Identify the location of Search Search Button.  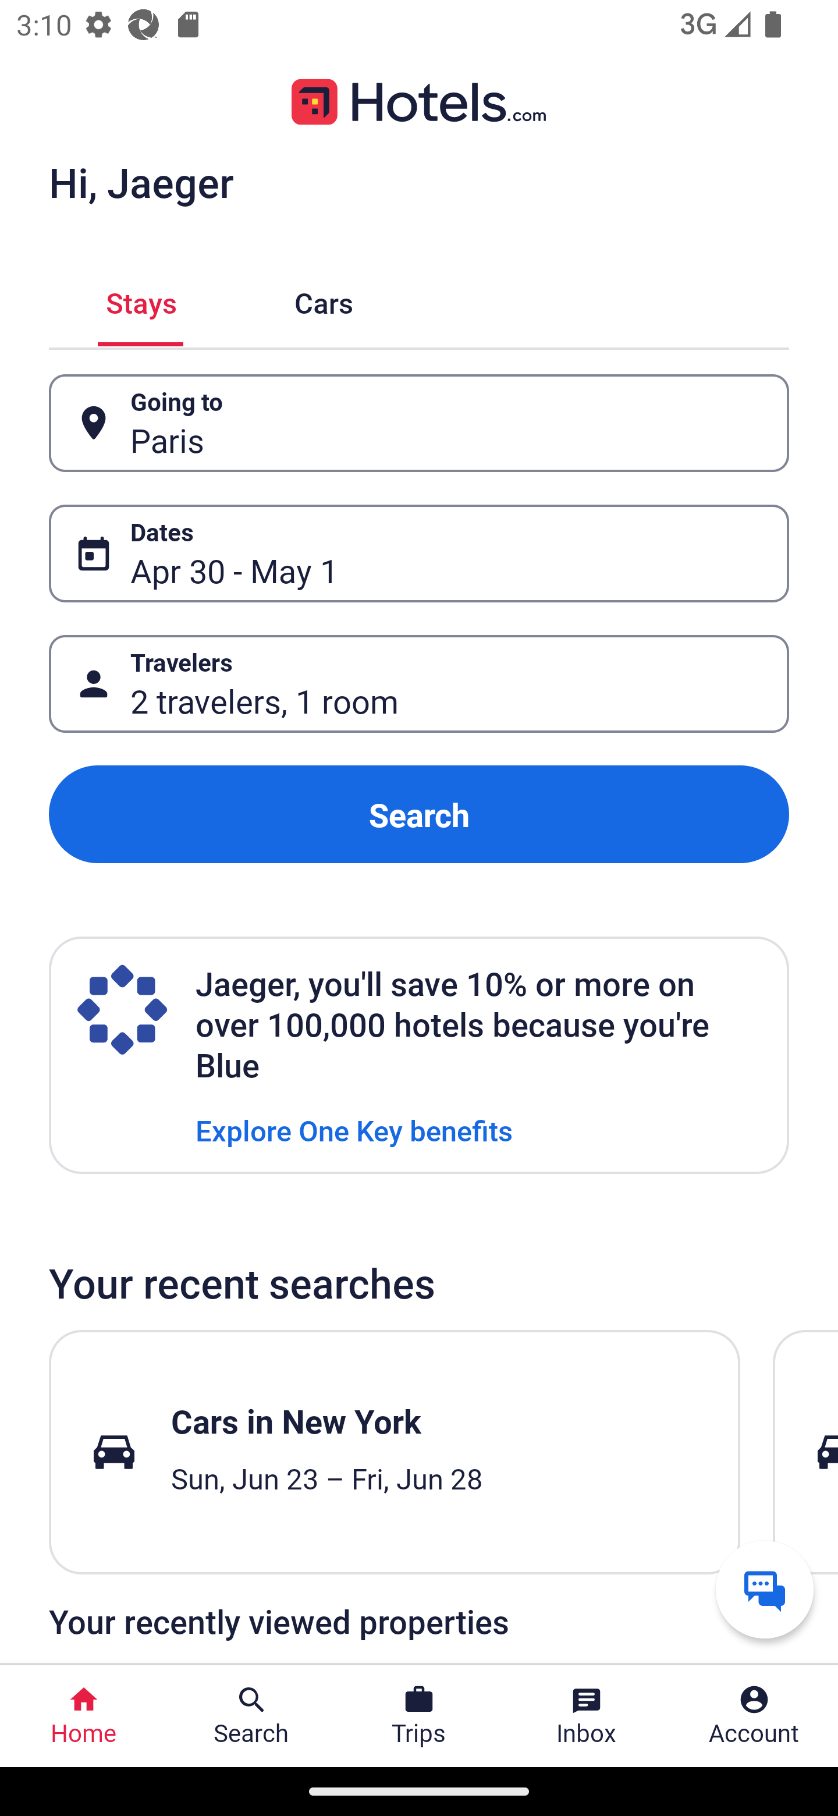
(251, 1716).